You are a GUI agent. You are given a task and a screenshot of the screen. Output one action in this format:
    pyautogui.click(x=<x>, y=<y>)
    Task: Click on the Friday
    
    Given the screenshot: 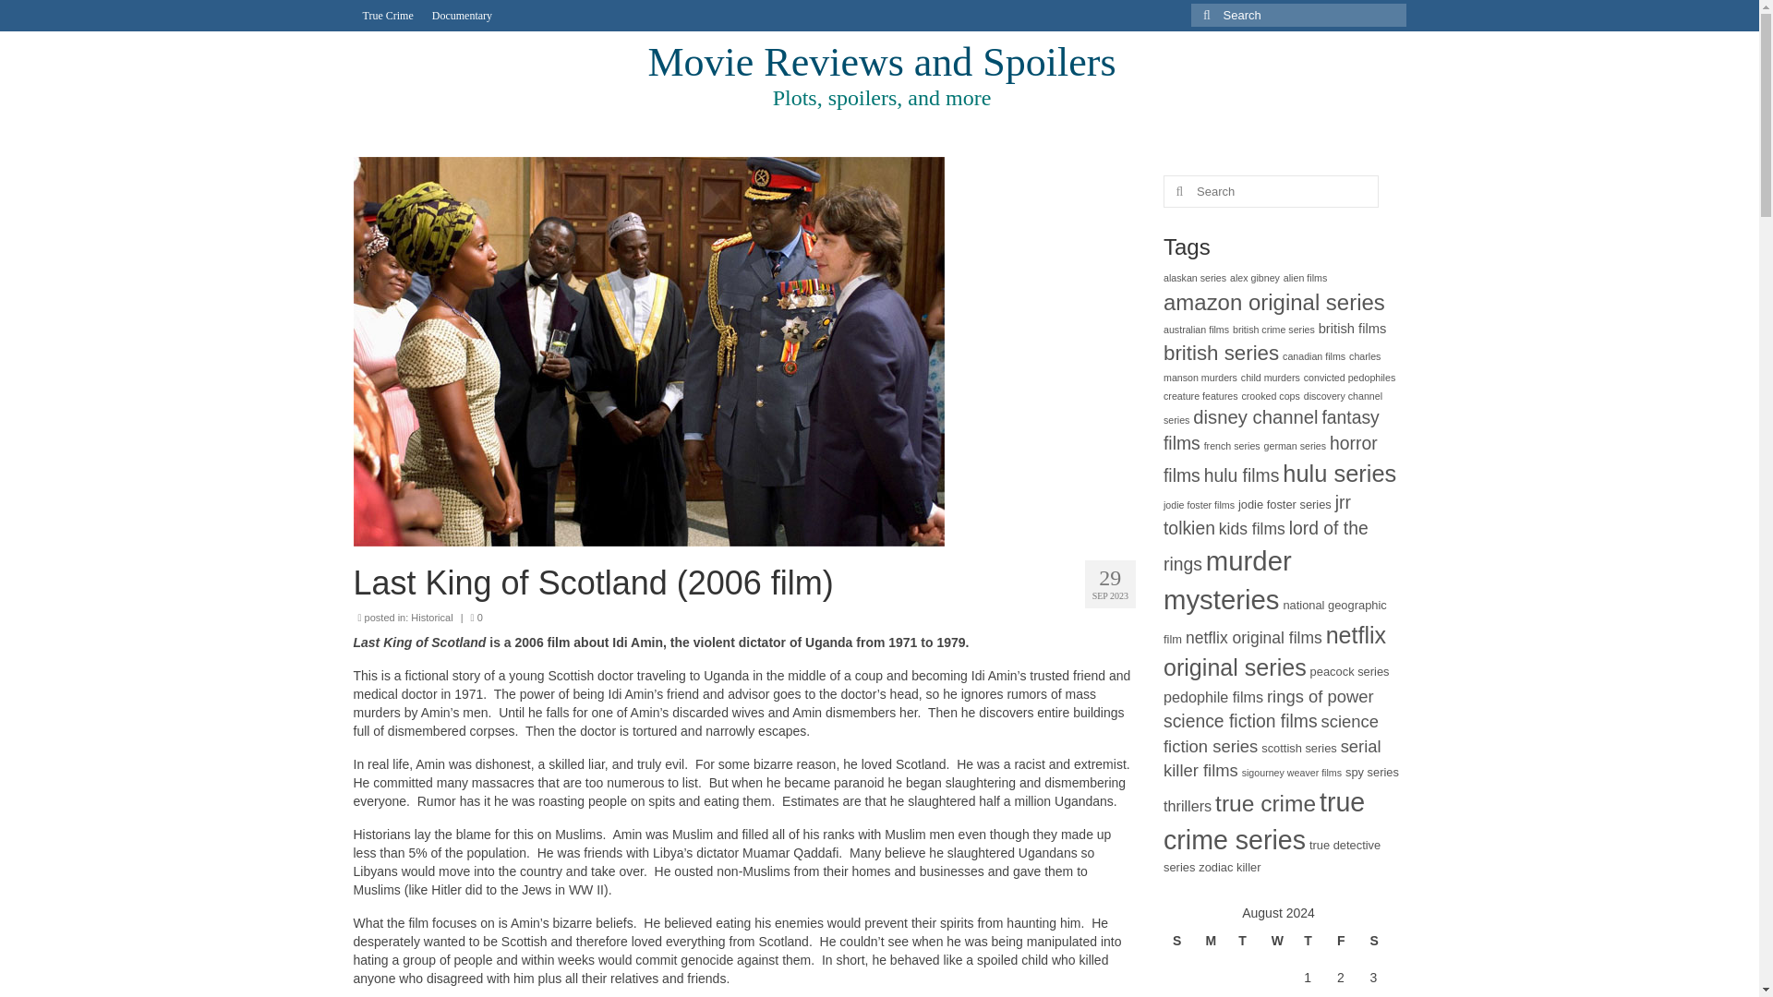 What is the action you would take?
    pyautogui.click(x=1345, y=942)
    